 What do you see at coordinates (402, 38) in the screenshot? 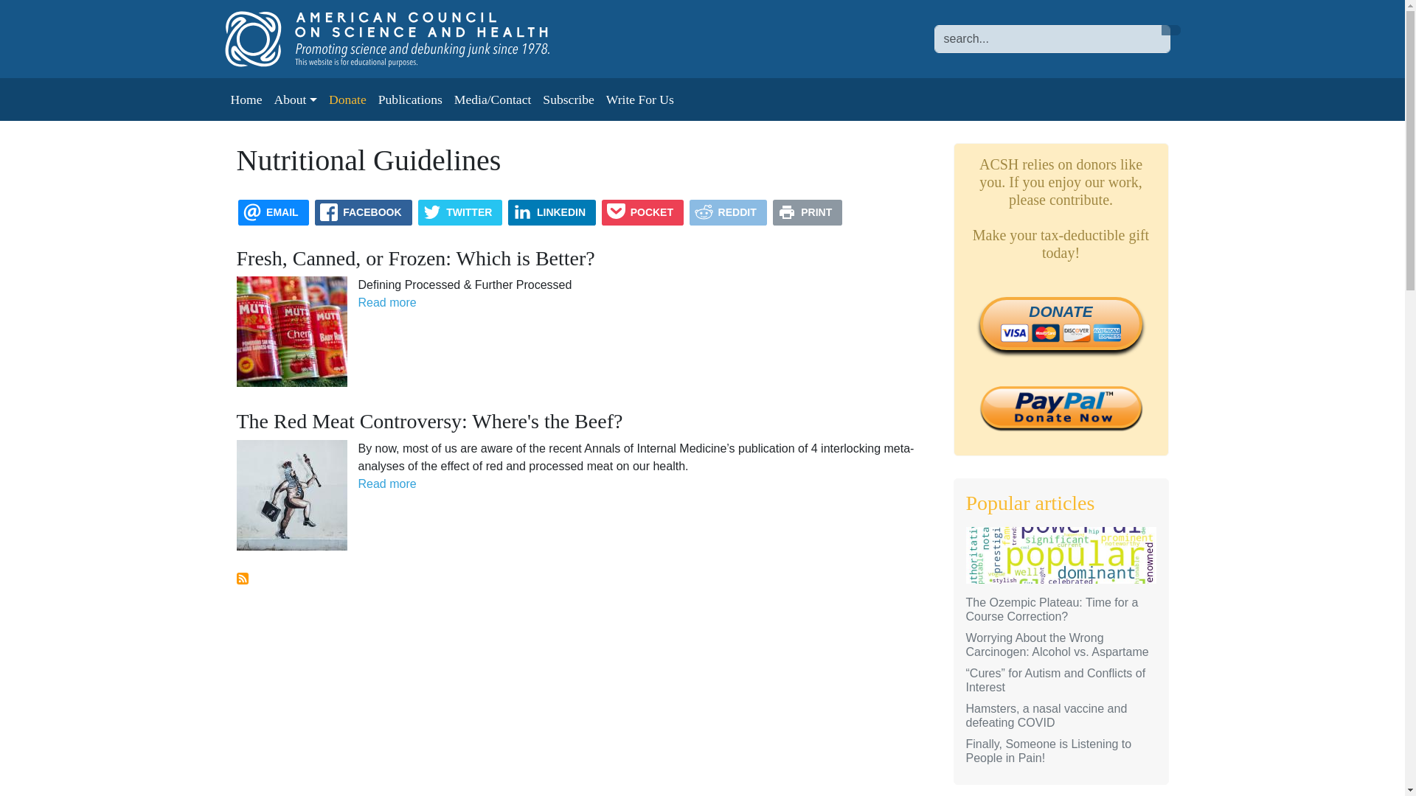
I see `Home` at bounding box center [402, 38].